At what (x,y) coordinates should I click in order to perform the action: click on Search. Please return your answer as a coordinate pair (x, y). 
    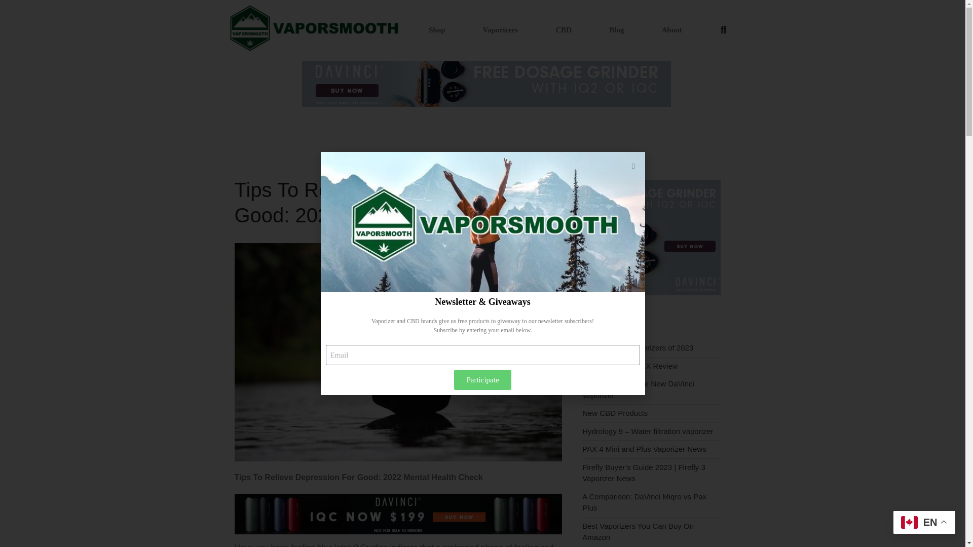
    Looking at the image, I should click on (907, 148).